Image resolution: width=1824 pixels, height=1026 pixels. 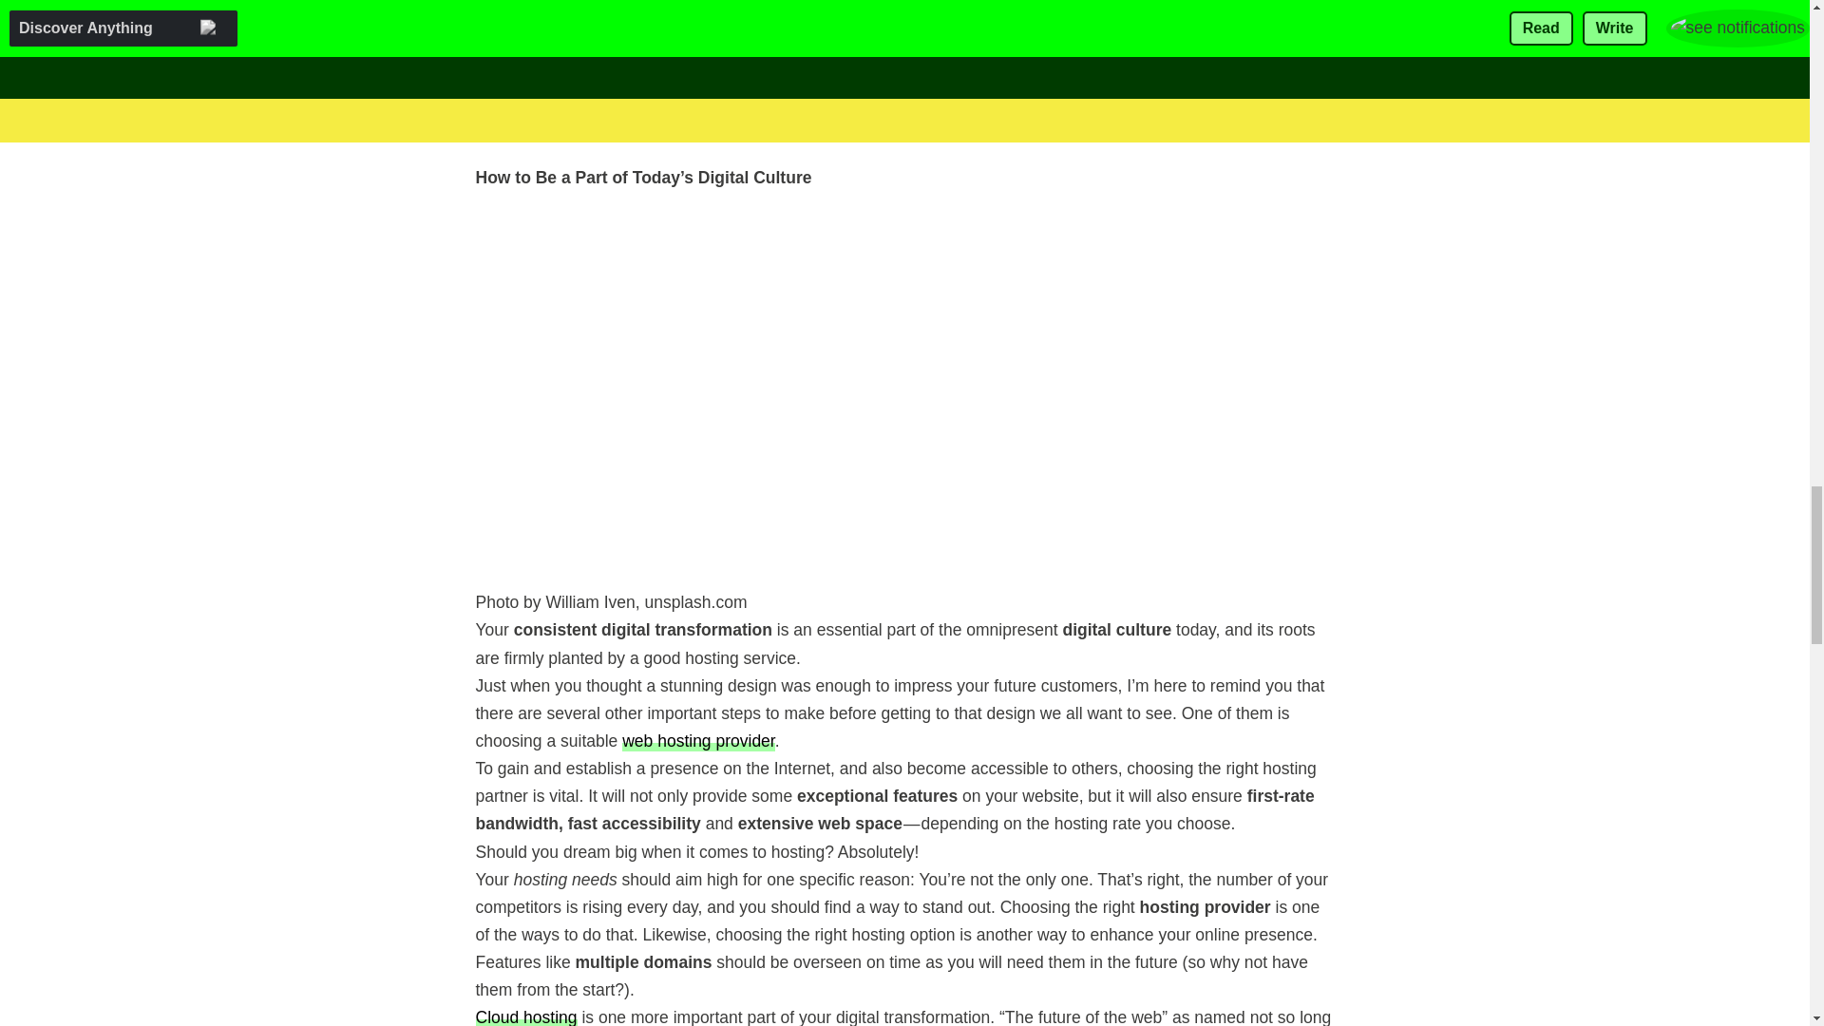 I want to click on web hosting provider, so click(x=698, y=739).